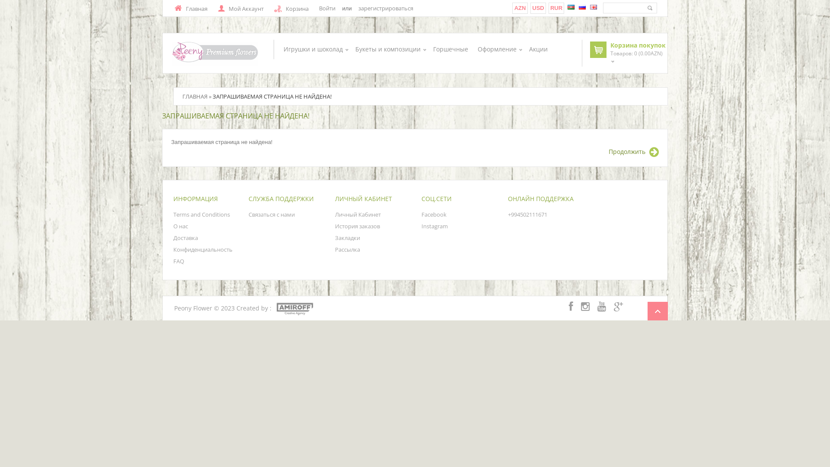 The height and width of the screenshot is (467, 830). I want to click on Terms and Conditions, so click(201, 214).